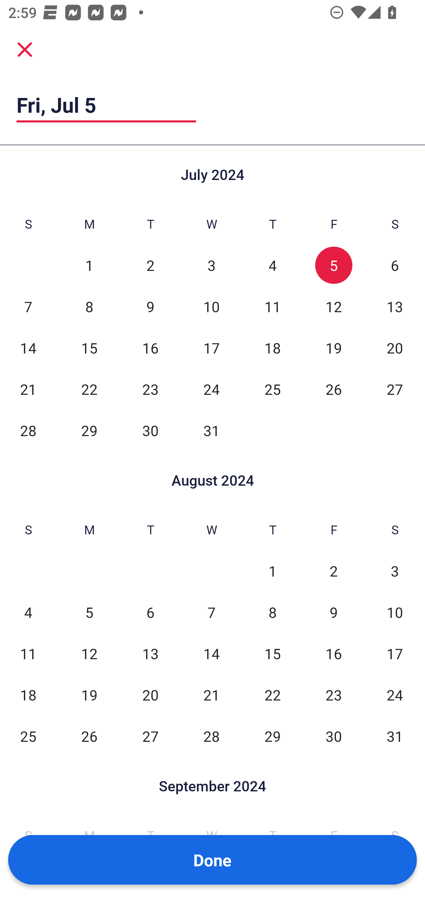 The image size is (425, 897). Describe the element at coordinates (211, 431) in the screenshot. I see `31 Wed, Jul 31, Not Selected` at that location.